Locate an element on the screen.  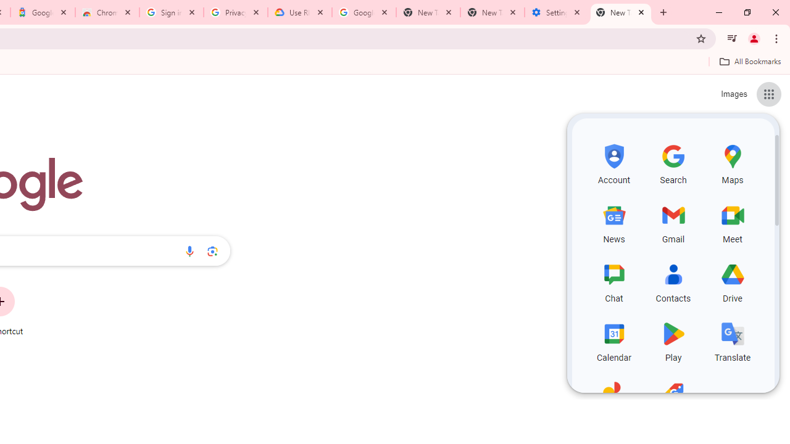
Gmail, row 2 of 5 and column 2 of 3 in the first section is located at coordinates (673, 222).